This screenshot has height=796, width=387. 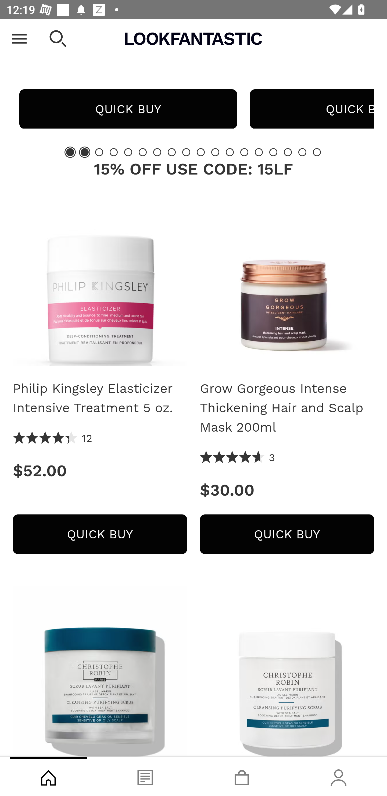 I want to click on Slide 15, so click(x=273, y=152).